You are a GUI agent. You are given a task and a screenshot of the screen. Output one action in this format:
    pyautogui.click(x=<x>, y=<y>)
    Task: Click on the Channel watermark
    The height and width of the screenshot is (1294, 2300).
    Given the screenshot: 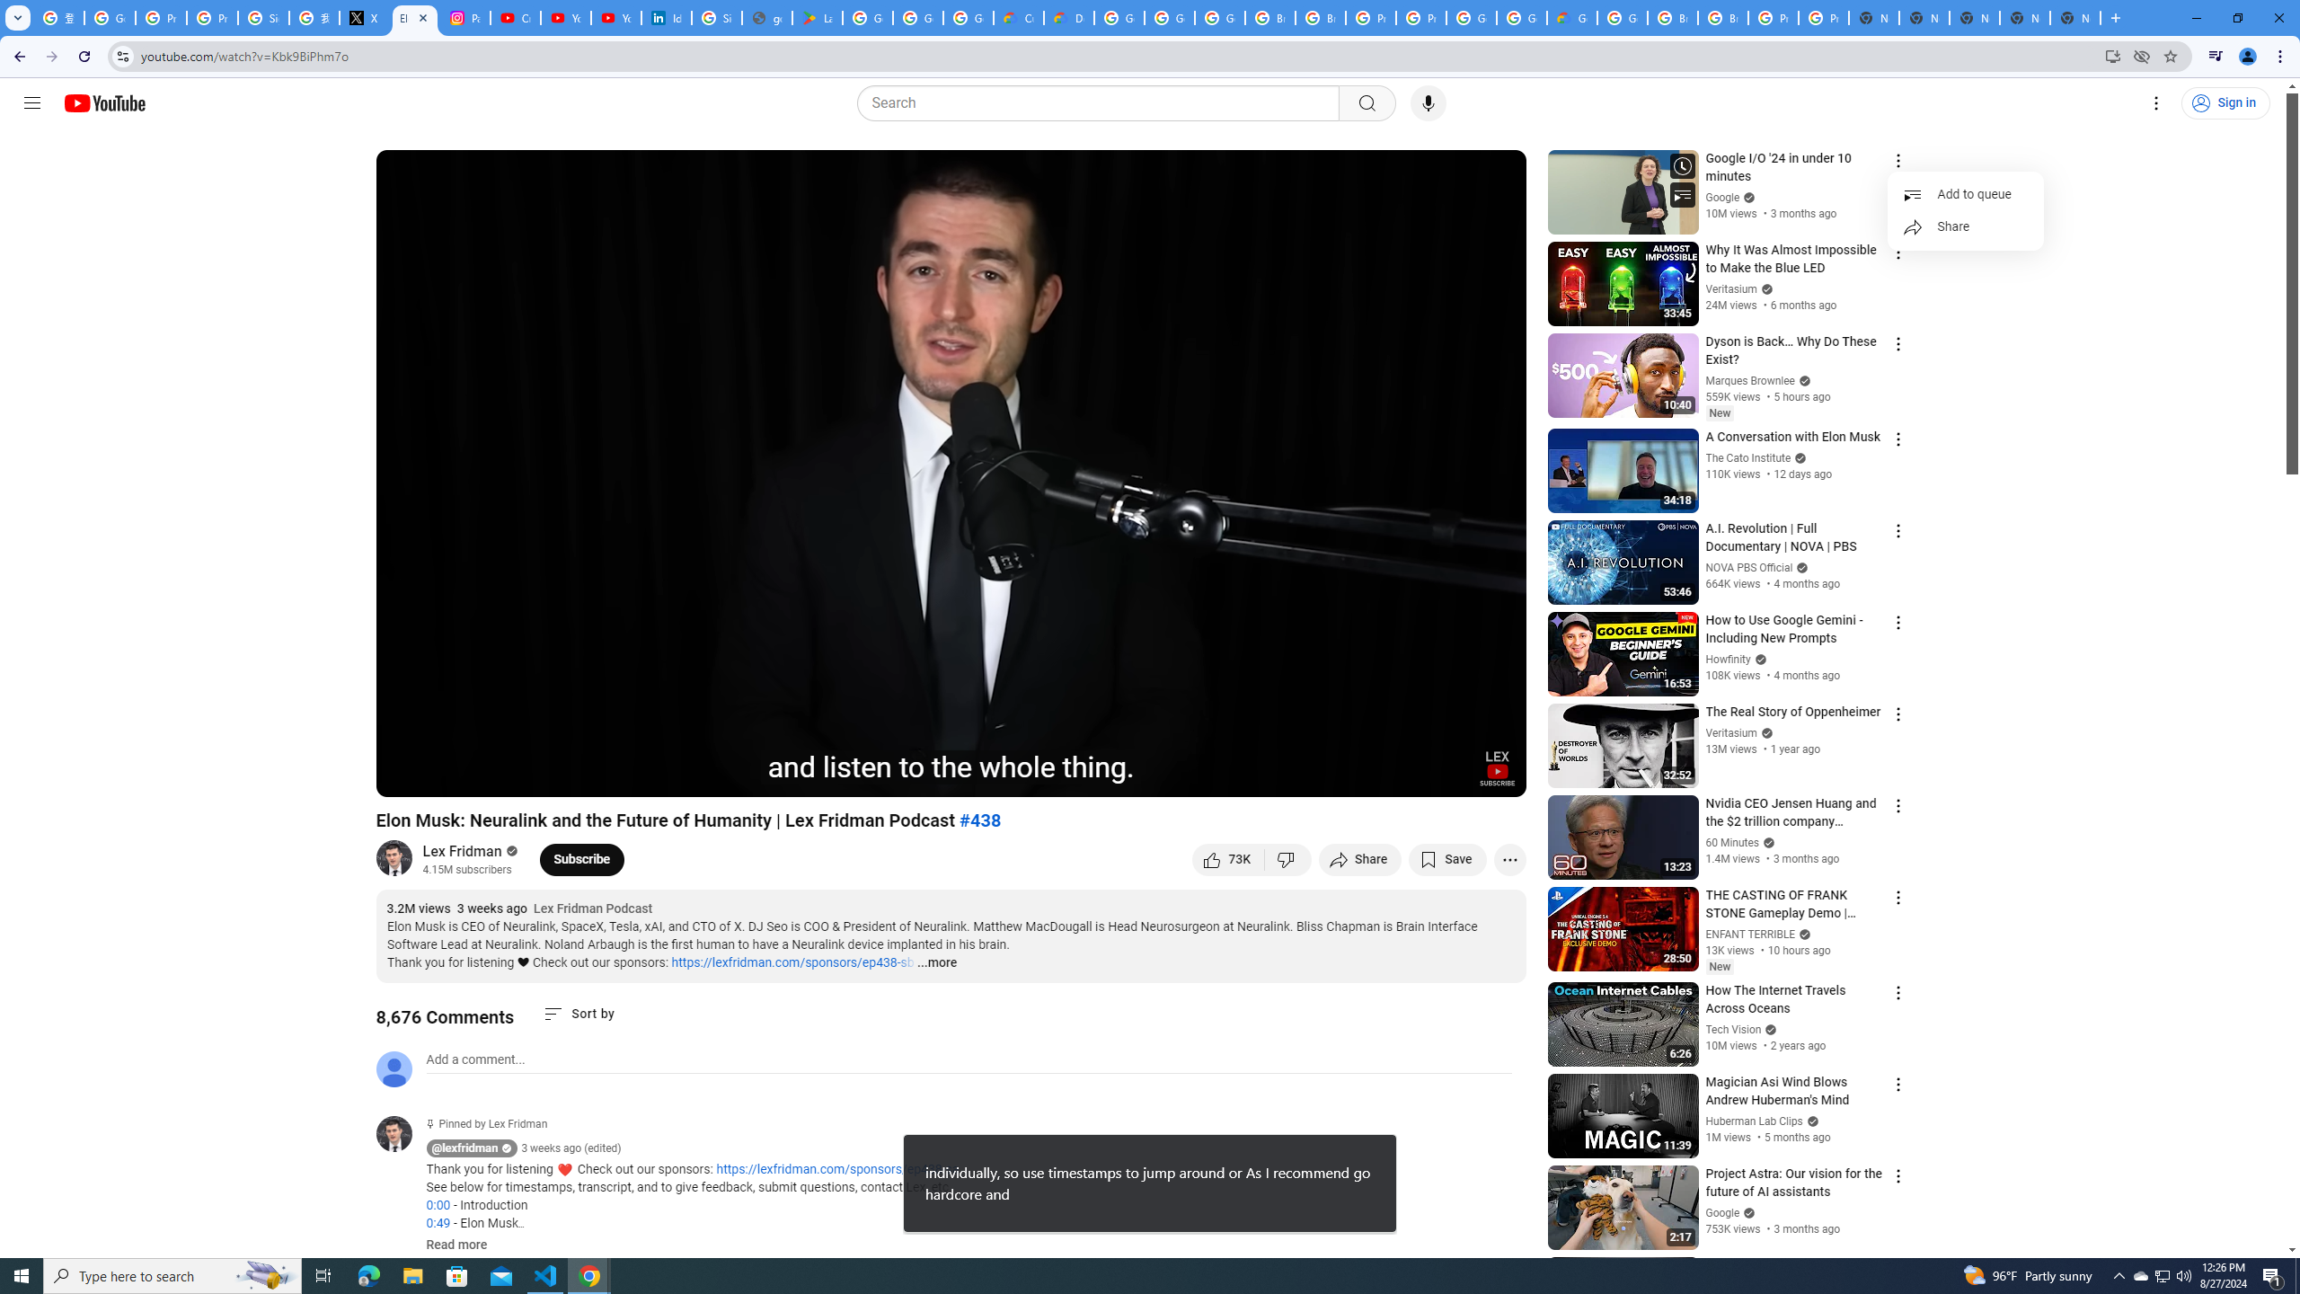 What is the action you would take?
    pyautogui.click(x=1497, y=768)
    